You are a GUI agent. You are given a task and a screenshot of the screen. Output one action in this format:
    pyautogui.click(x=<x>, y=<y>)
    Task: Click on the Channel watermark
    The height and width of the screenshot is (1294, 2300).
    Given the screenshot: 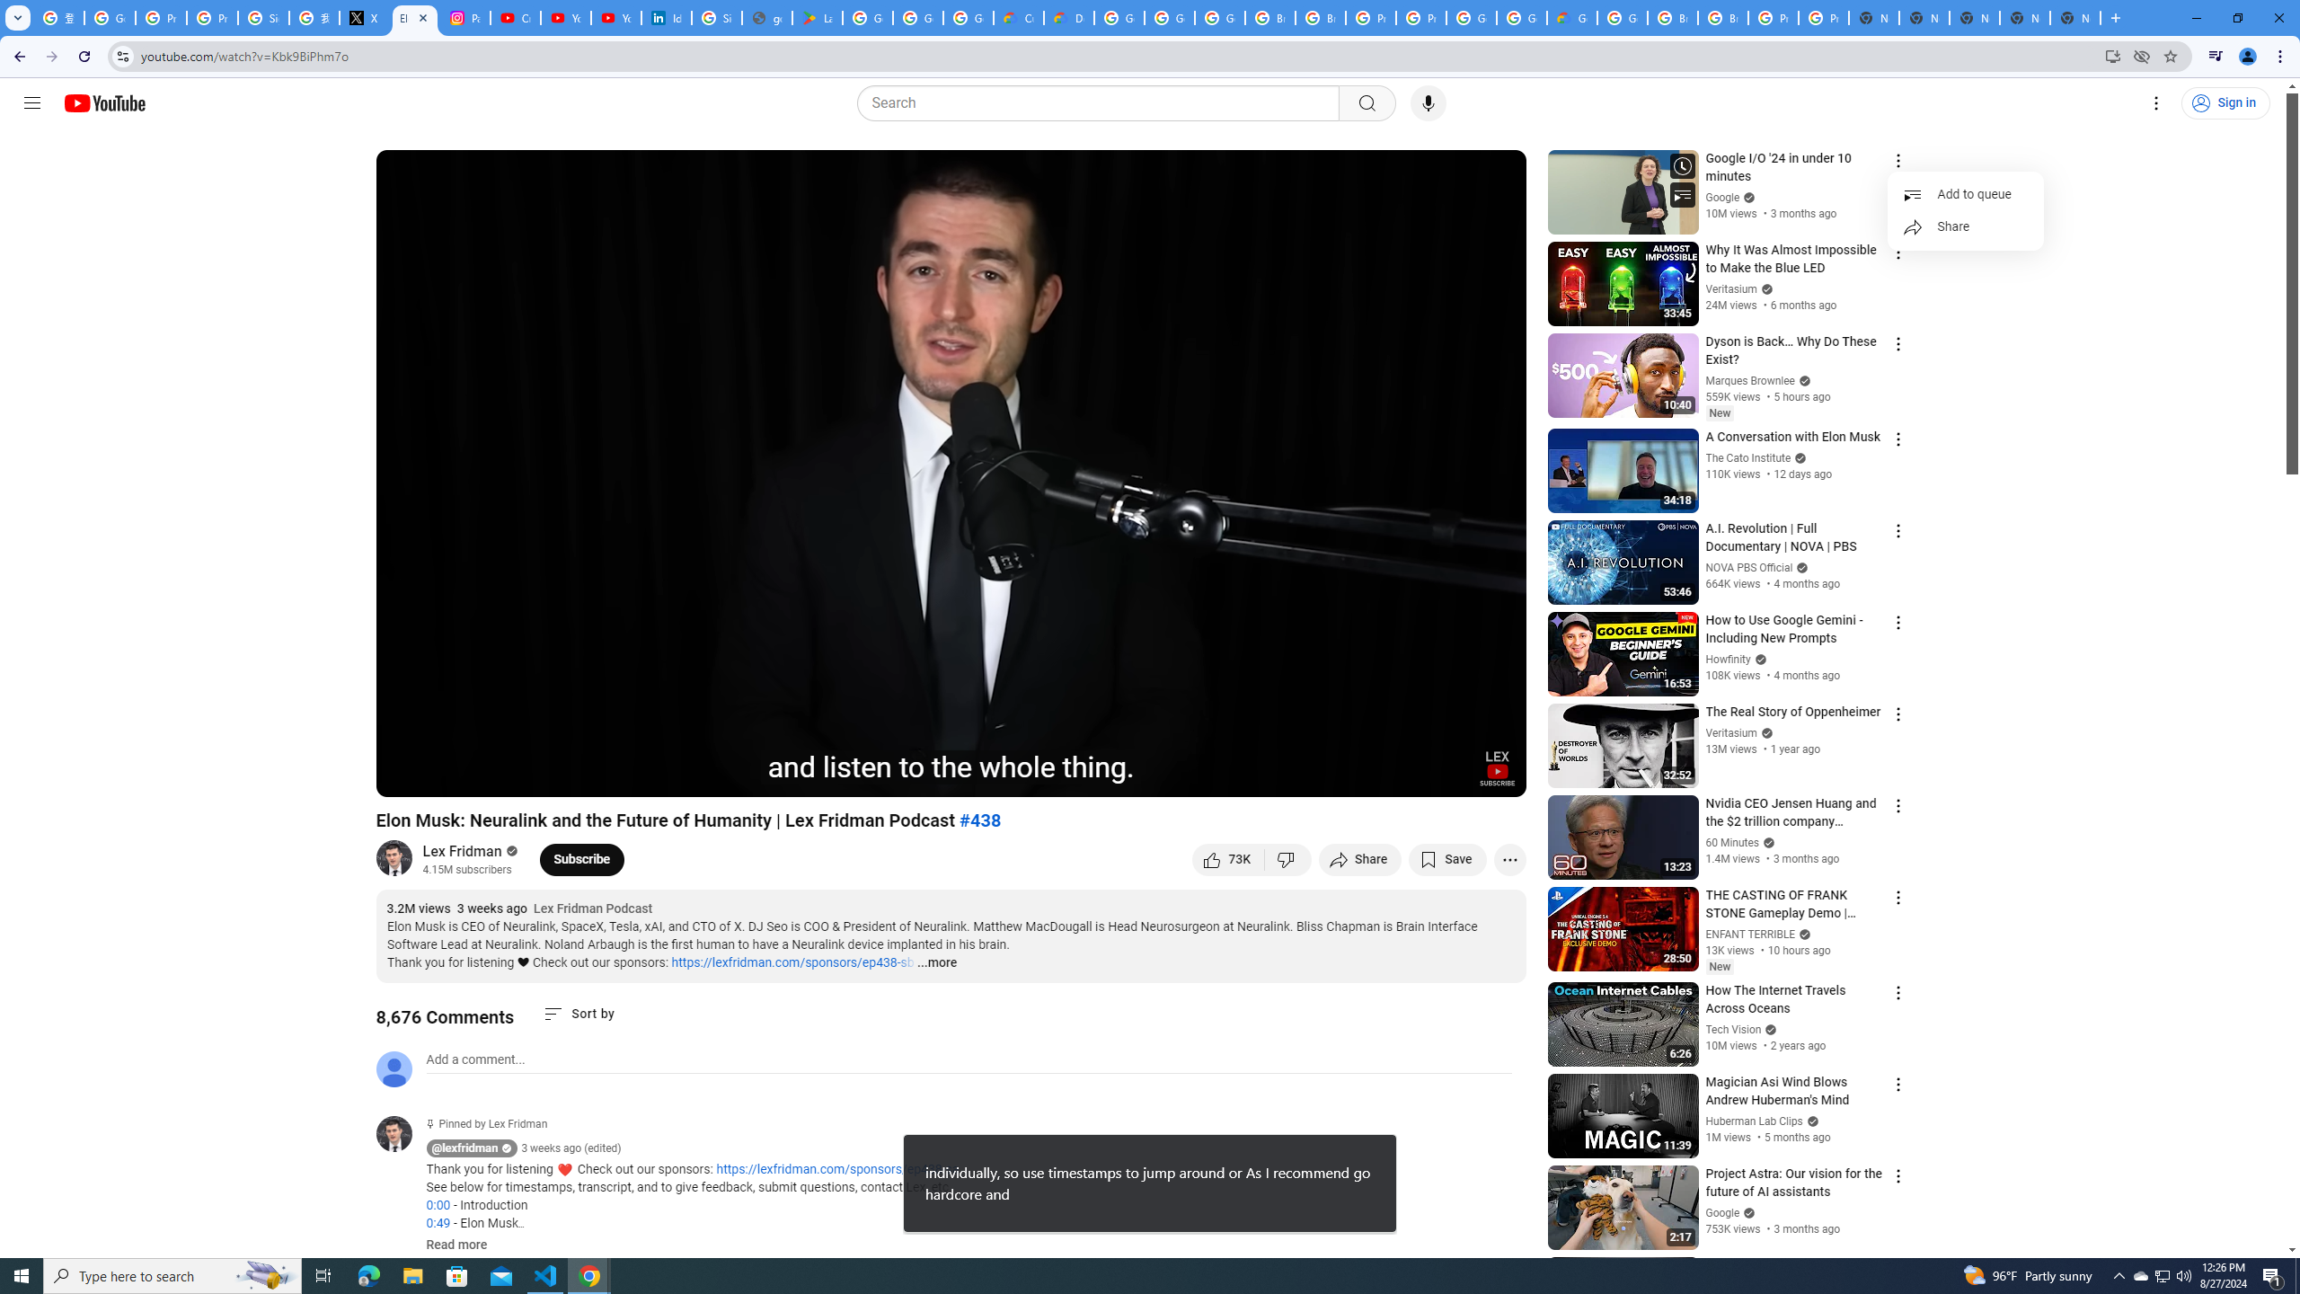 What is the action you would take?
    pyautogui.click(x=1497, y=768)
    